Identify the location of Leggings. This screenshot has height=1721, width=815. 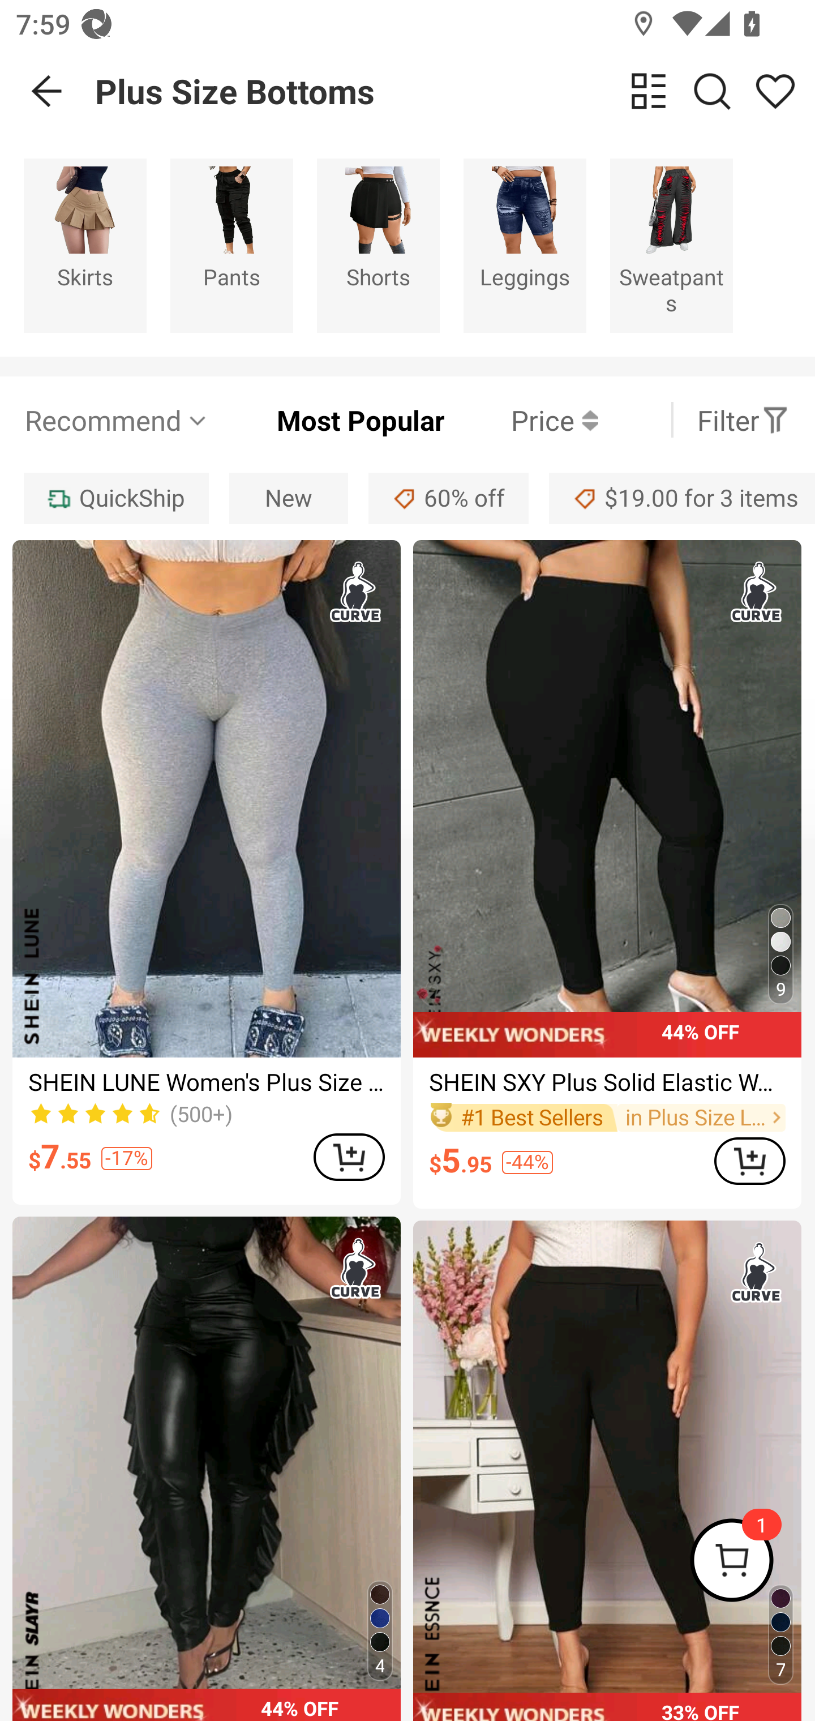
(525, 245).